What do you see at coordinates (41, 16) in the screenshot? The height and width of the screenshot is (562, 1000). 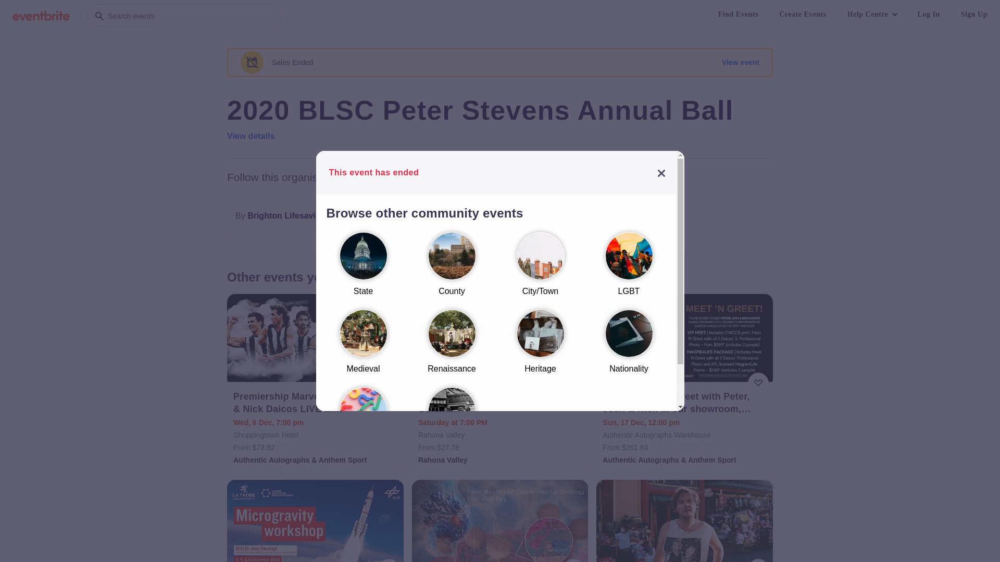 I see `Eventbrite` at bounding box center [41, 16].